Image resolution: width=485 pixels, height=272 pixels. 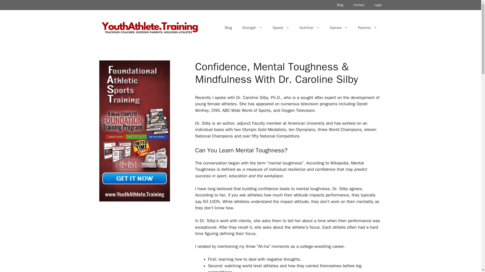 What do you see at coordinates (310, 28) in the screenshot?
I see `Nutrition` at bounding box center [310, 28].